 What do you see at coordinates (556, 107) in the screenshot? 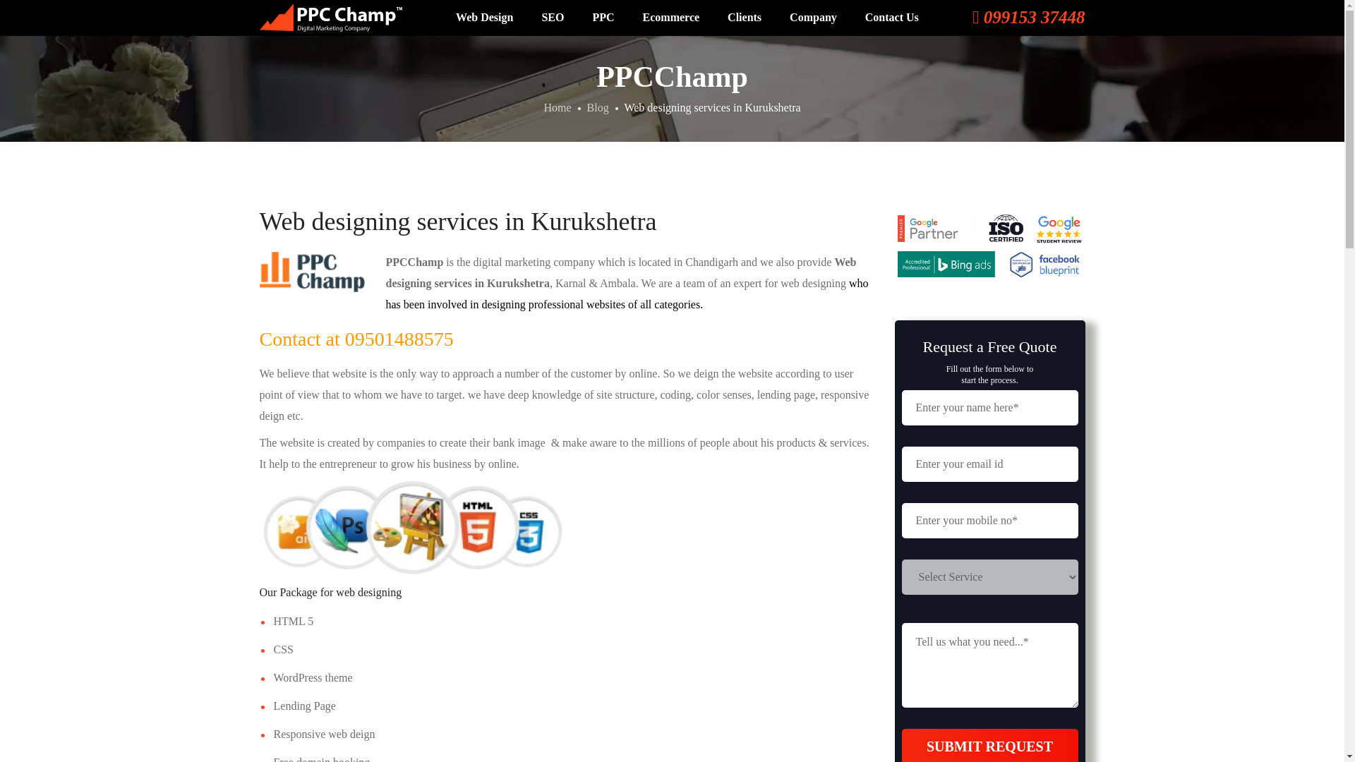
I see `Home` at bounding box center [556, 107].